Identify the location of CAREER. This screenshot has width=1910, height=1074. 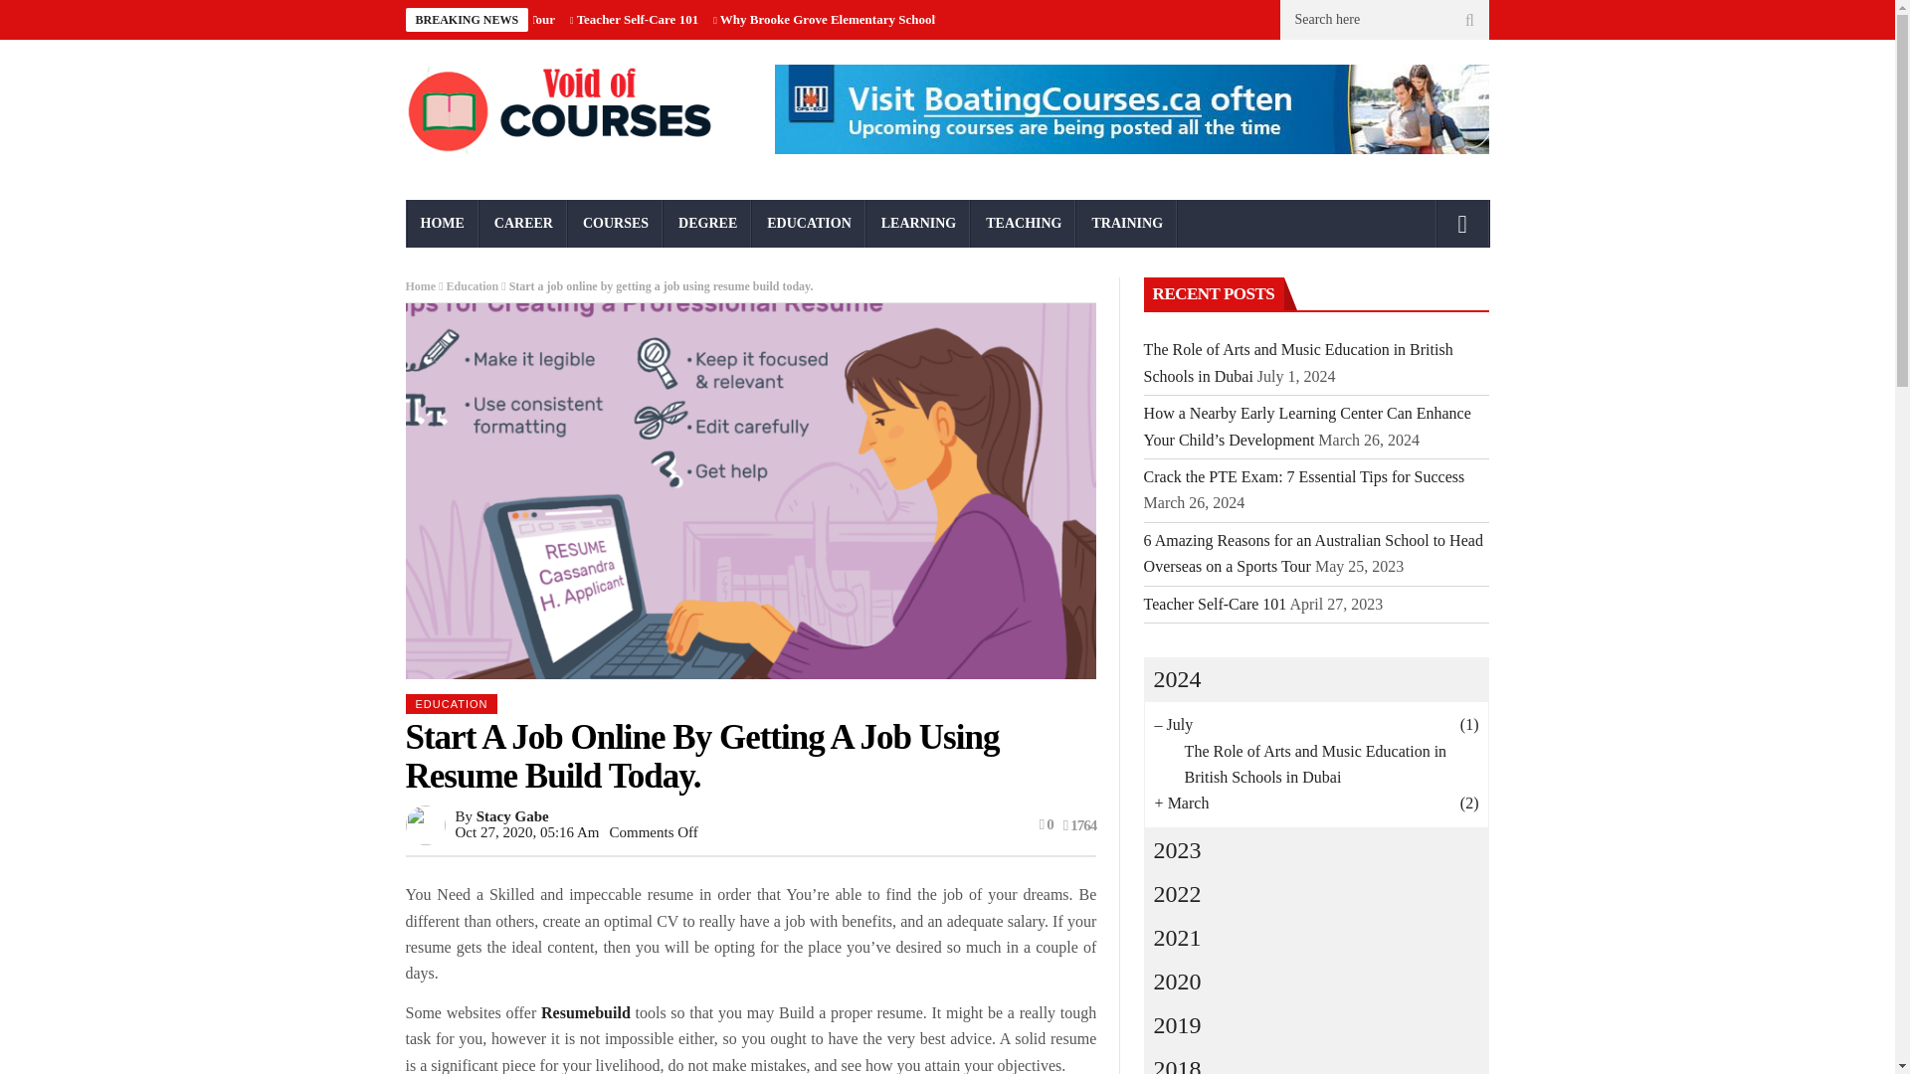
(523, 223).